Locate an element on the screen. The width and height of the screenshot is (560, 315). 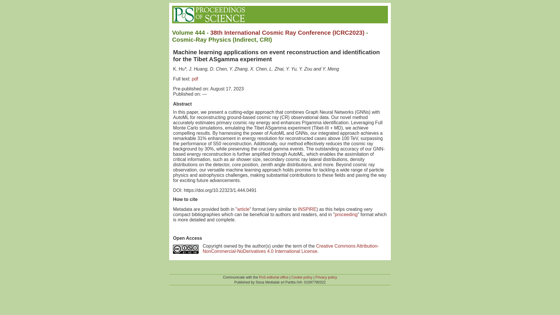
pdf is located at coordinates (195, 79).